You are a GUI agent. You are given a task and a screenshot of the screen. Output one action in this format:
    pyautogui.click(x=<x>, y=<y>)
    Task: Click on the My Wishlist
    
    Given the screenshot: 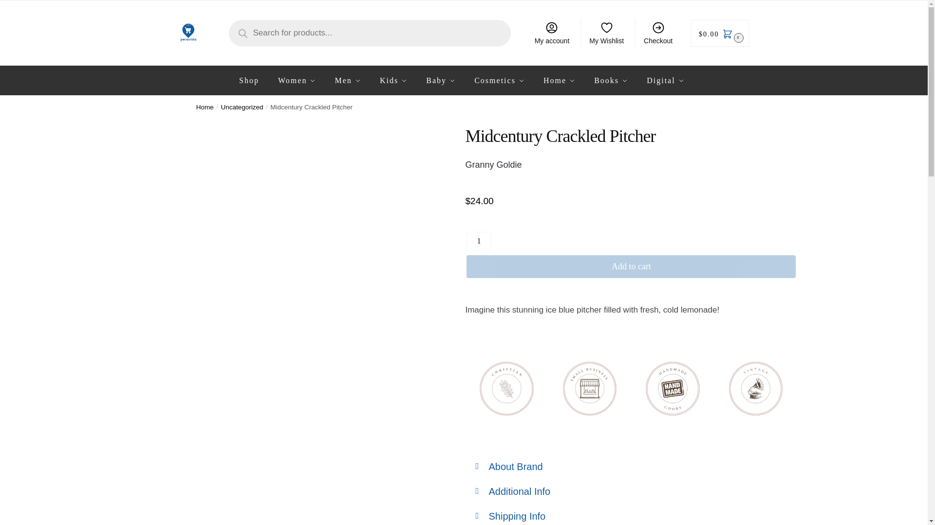 What is the action you would take?
    pyautogui.click(x=606, y=32)
    